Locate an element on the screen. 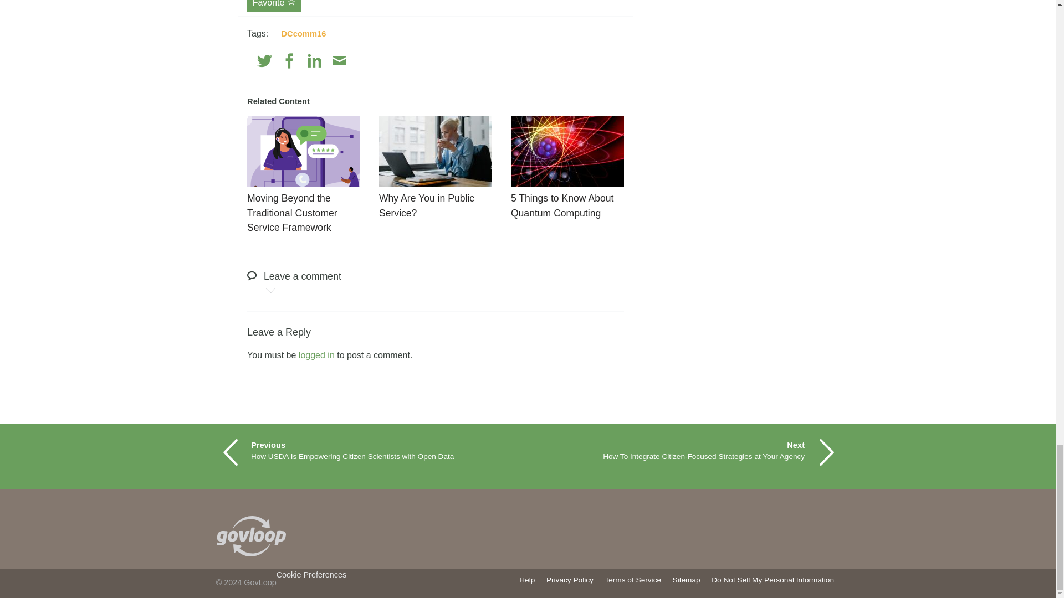 The width and height of the screenshot is (1064, 598). Facebook is located at coordinates (289, 61).